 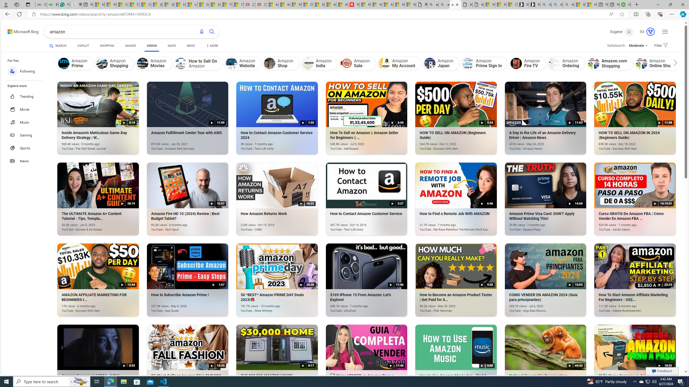 What do you see at coordinates (591, 5) in the screenshot?
I see `How to Use a TV as a Computer Monitor` at bounding box center [591, 5].